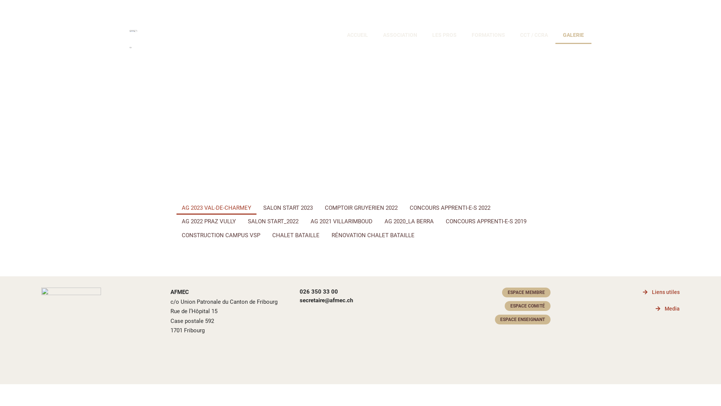 The width and height of the screenshot is (721, 406). Describe the element at coordinates (409, 222) in the screenshot. I see `AG 2020_LA BERRA` at that location.